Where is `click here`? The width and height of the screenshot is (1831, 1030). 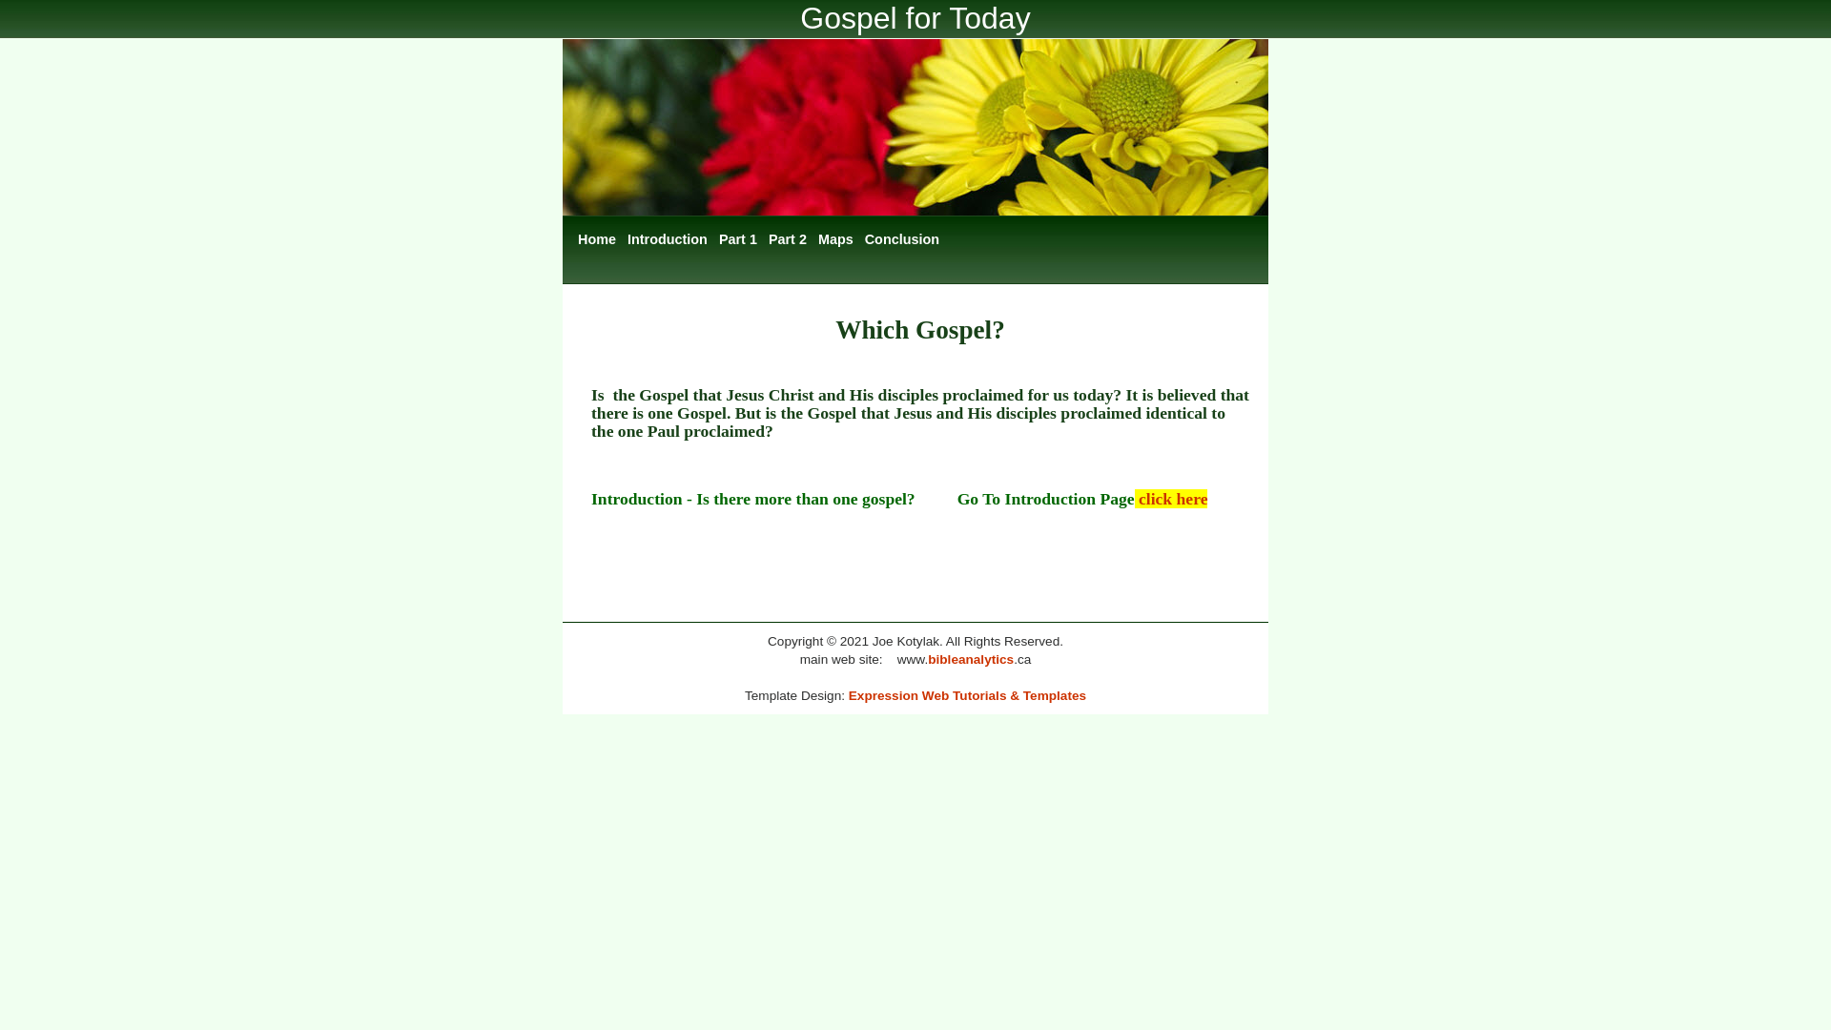
click here is located at coordinates (1173, 499).